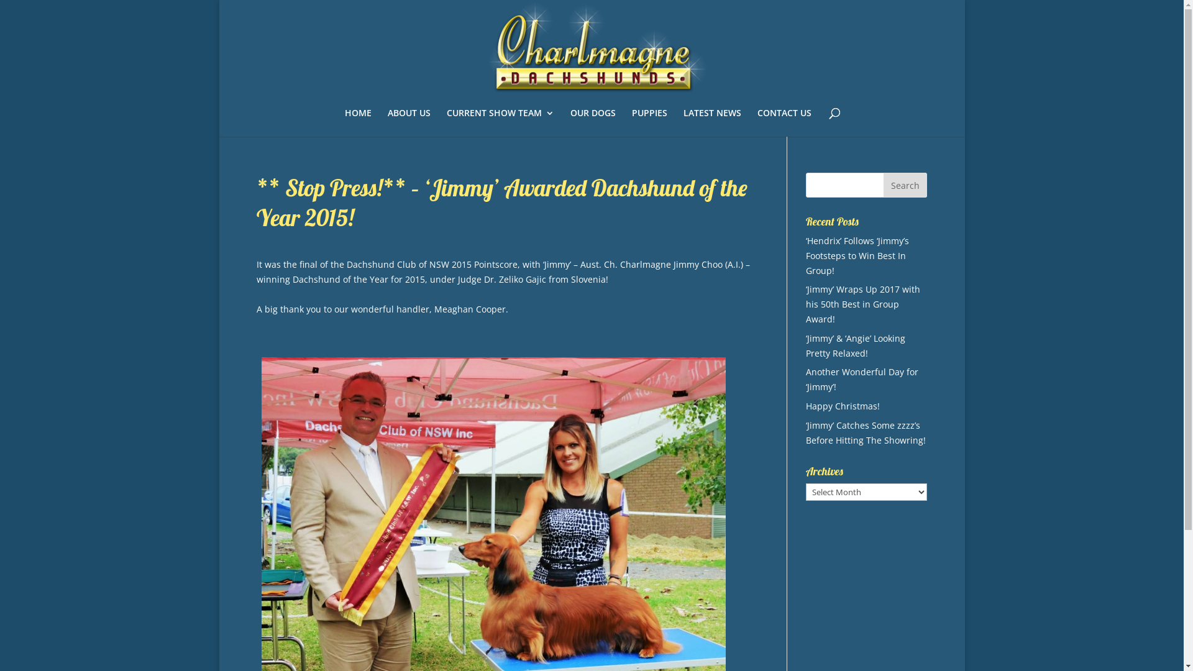  What do you see at coordinates (358, 123) in the screenshot?
I see `HOME` at bounding box center [358, 123].